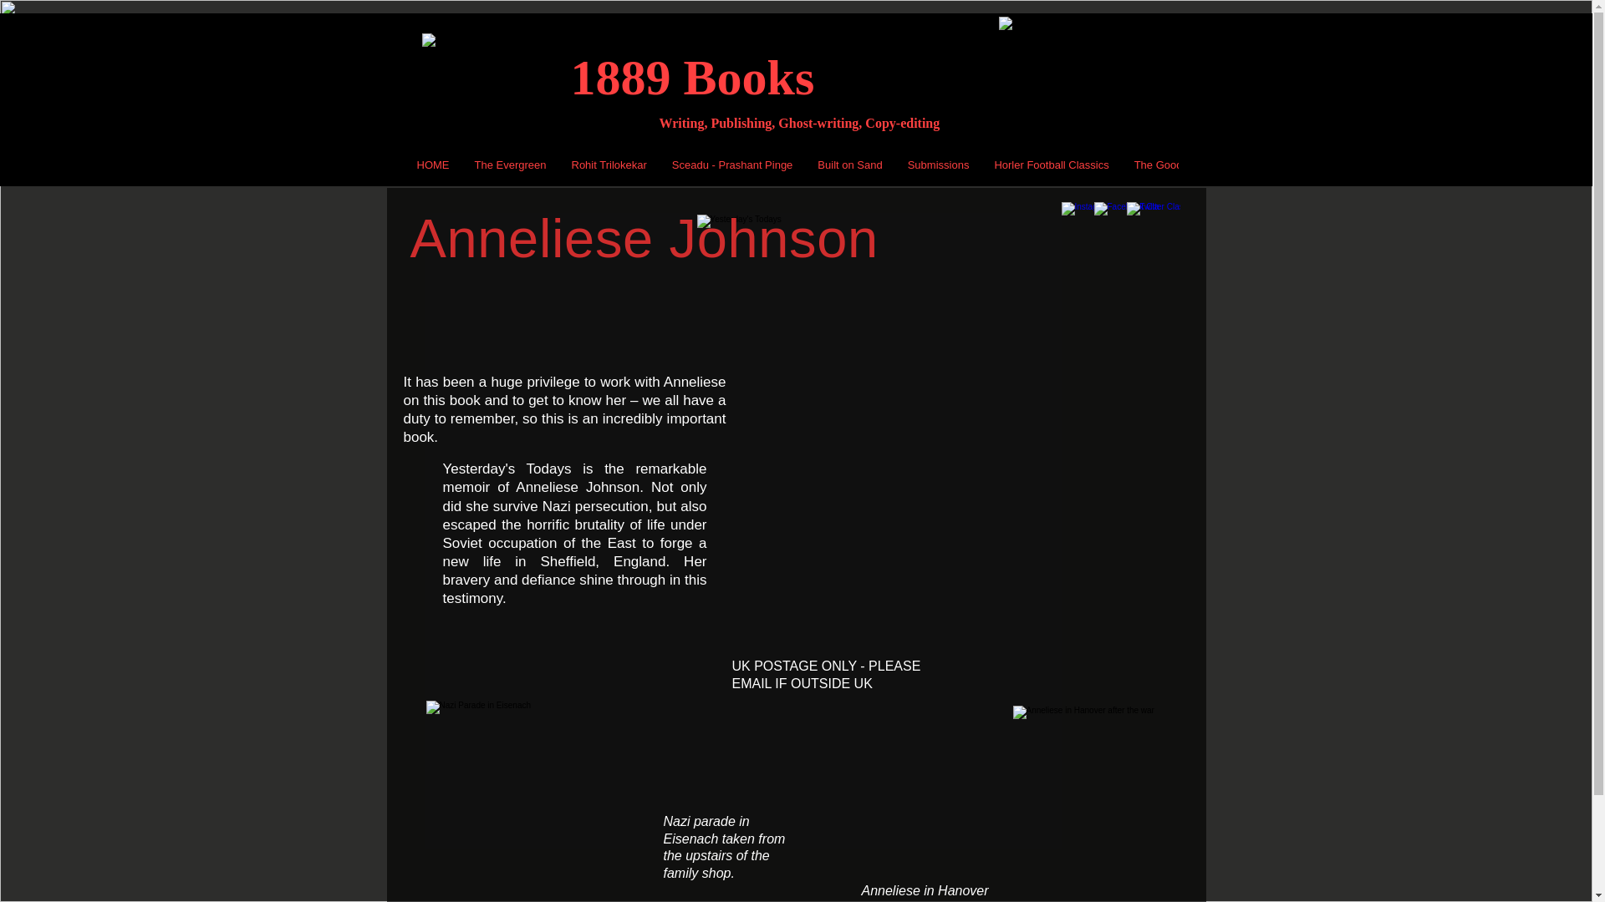 This screenshot has height=902, width=1605. What do you see at coordinates (609, 167) in the screenshot?
I see `Rohit Trilokekar` at bounding box center [609, 167].